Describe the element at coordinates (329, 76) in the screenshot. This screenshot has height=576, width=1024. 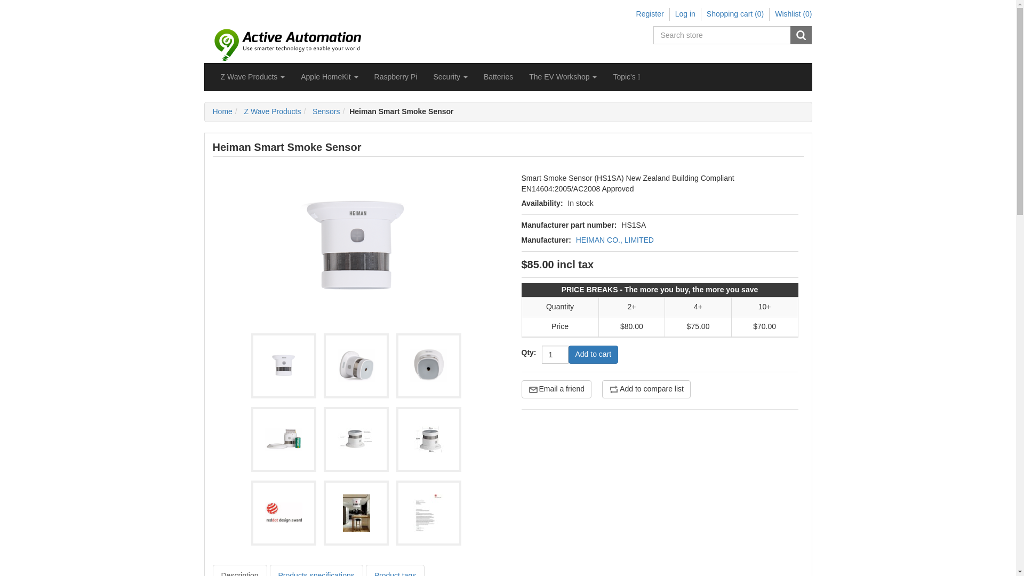
I see `Apple HomeKit` at that location.